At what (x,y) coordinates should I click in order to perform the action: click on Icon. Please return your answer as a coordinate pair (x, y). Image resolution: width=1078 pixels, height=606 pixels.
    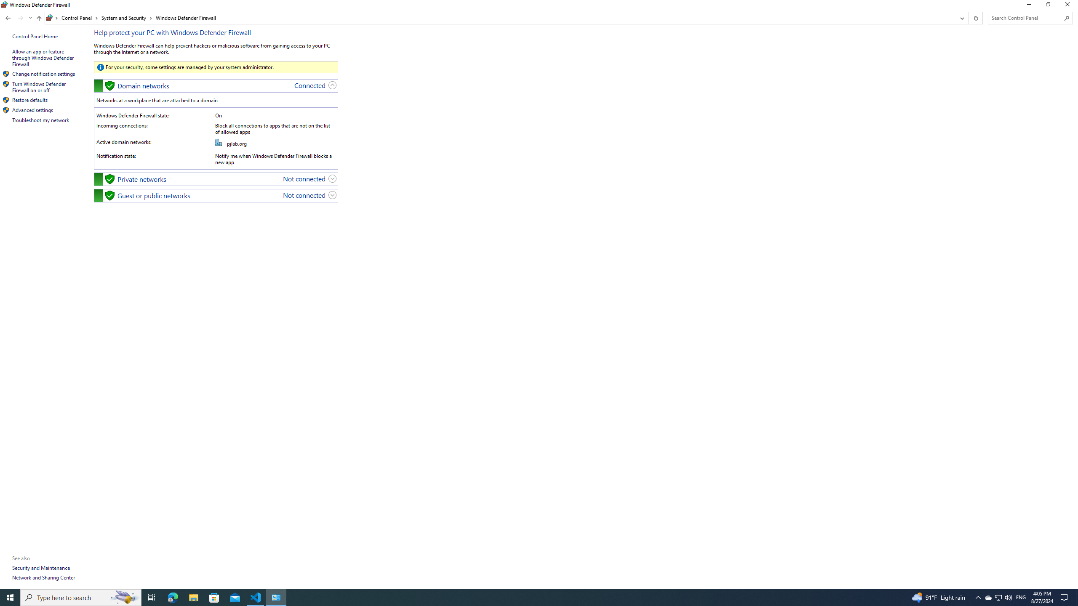
    Looking at the image, I should click on (6, 110).